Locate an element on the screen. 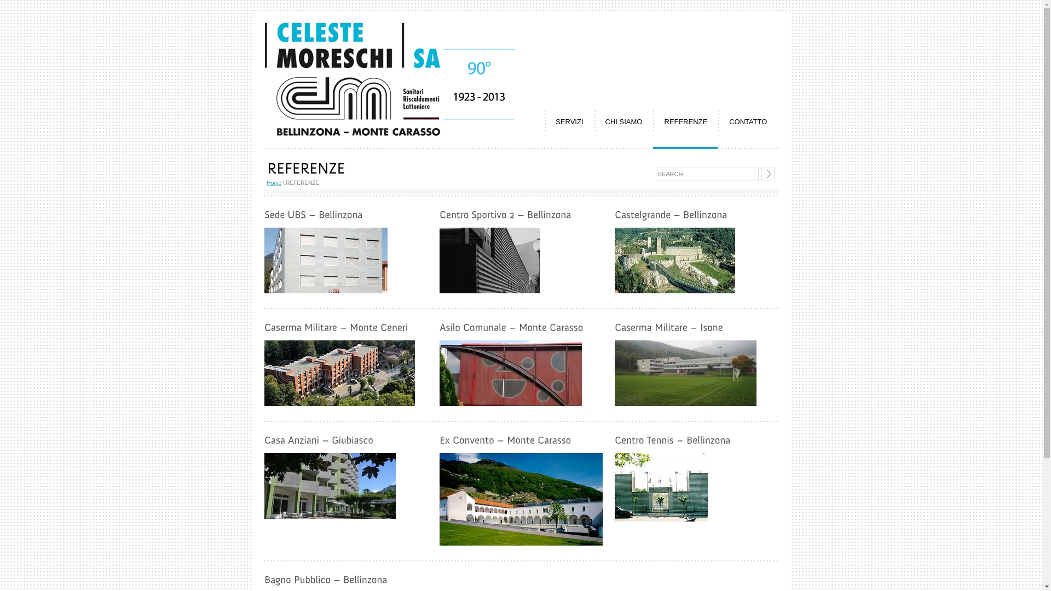 The width and height of the screenshot is (1051, 591). SERVIZI is located at coordinates (569, 122).